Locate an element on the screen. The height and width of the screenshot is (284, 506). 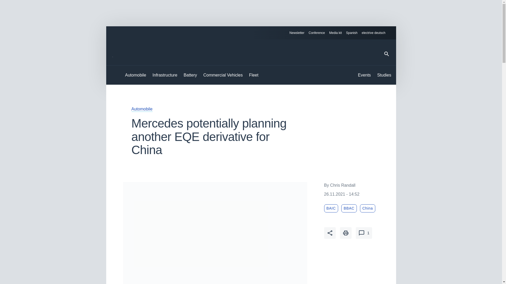
Battery is located at coordinates (190, 75).